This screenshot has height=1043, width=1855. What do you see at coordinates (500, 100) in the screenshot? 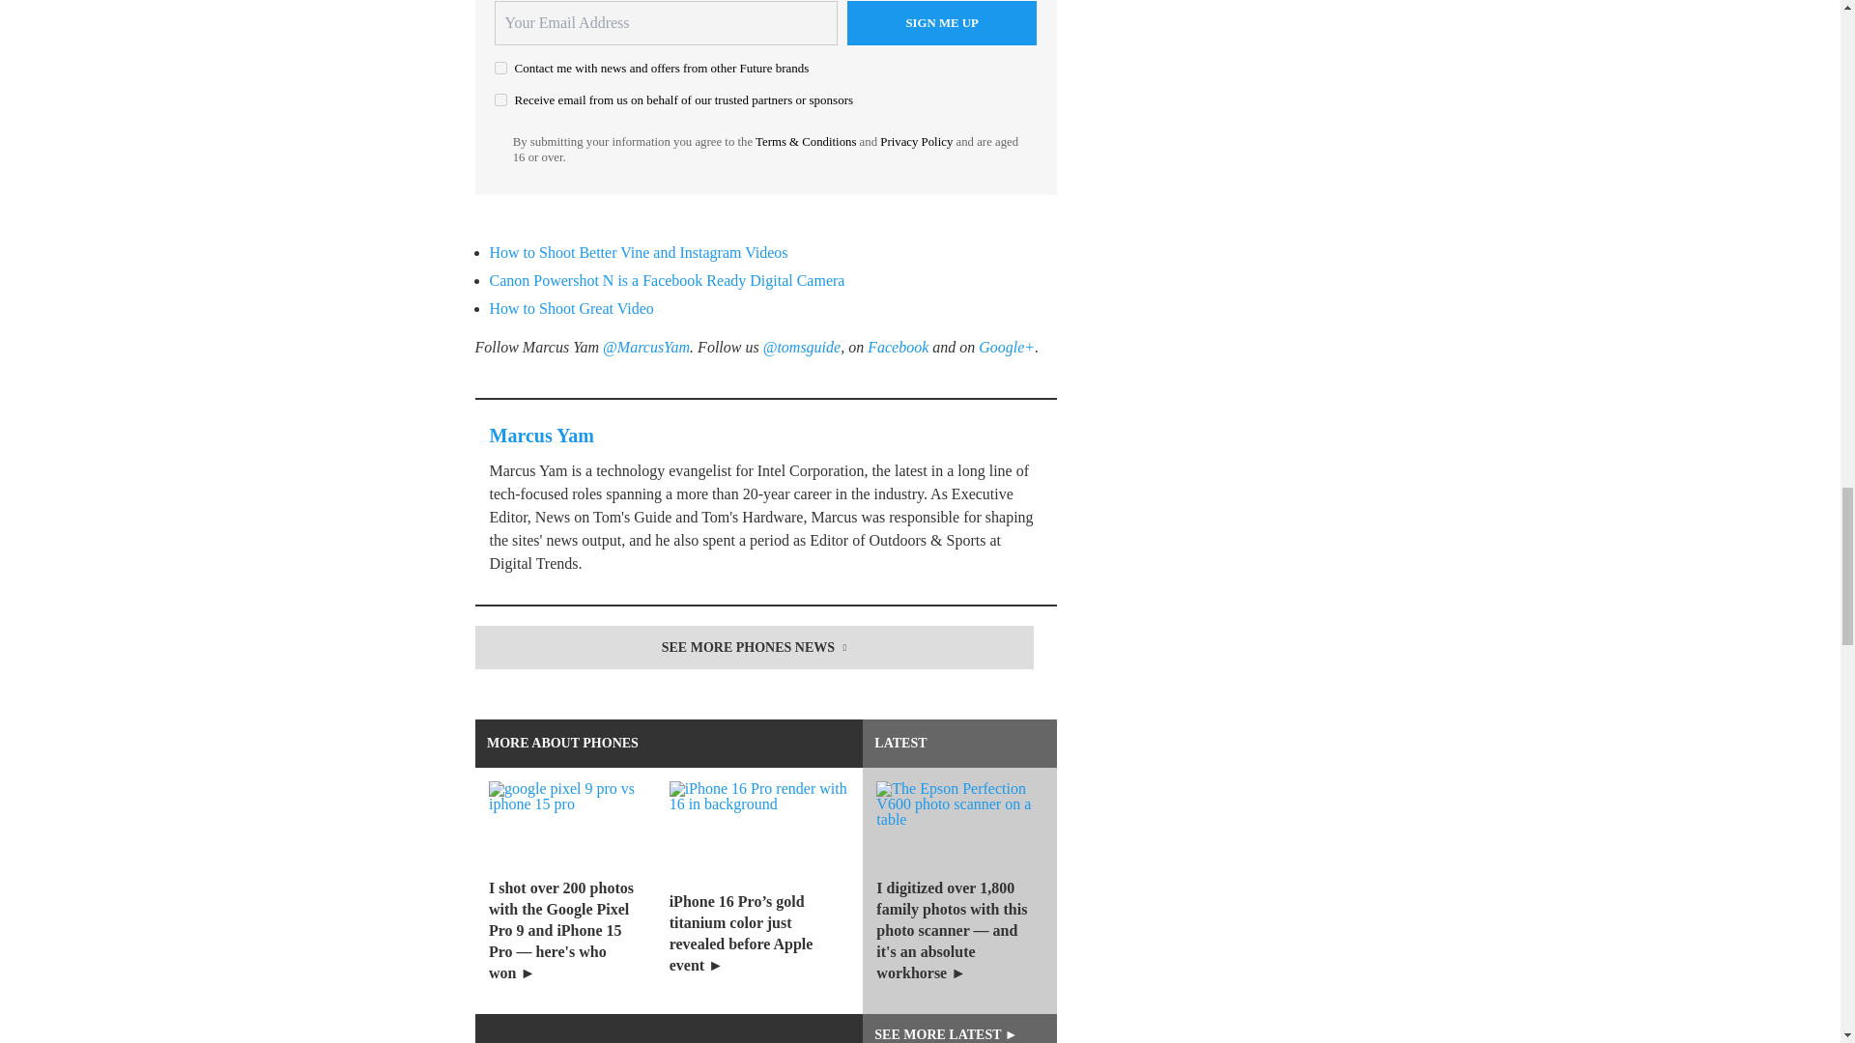
I see `on` at bounding box center [500, 100].